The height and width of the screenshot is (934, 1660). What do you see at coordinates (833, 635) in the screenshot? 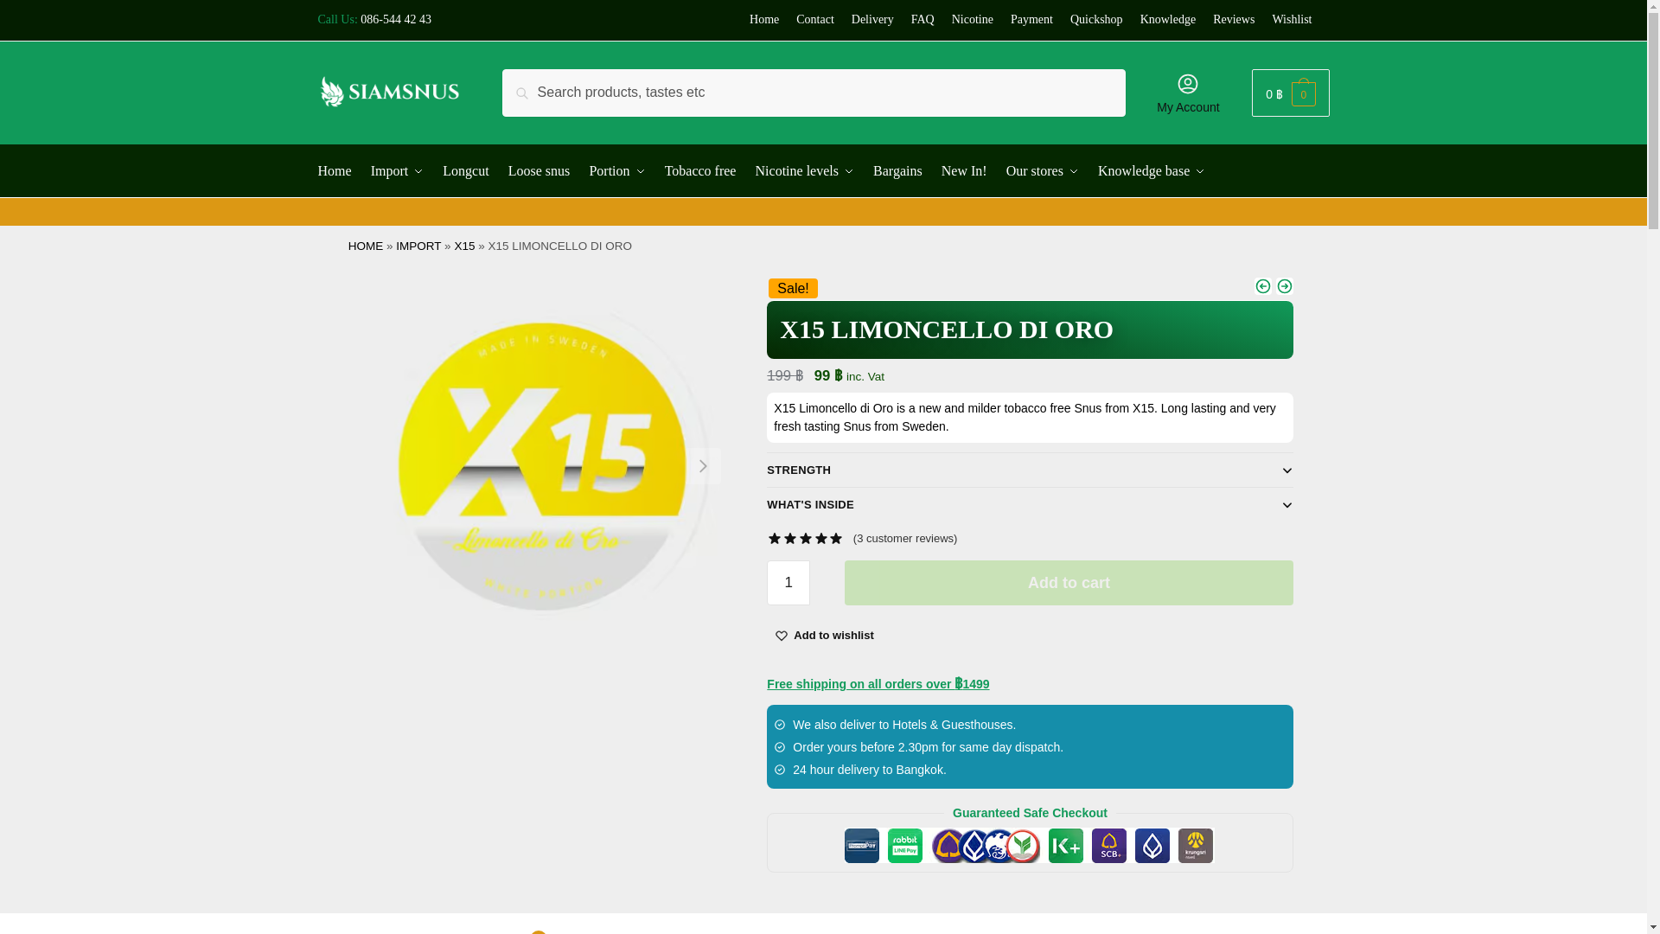
I see `Wishlist` at bounding box center [833, 635].